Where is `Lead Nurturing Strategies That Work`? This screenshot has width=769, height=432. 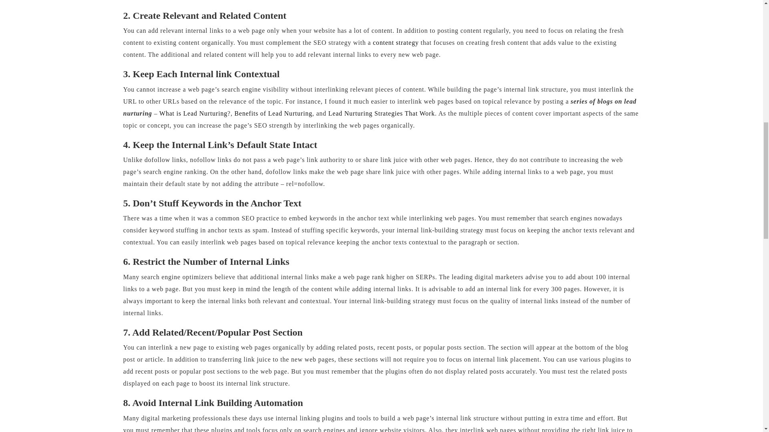
Lead Nurturing Strategies That Work is located at coordinates (381, 113).